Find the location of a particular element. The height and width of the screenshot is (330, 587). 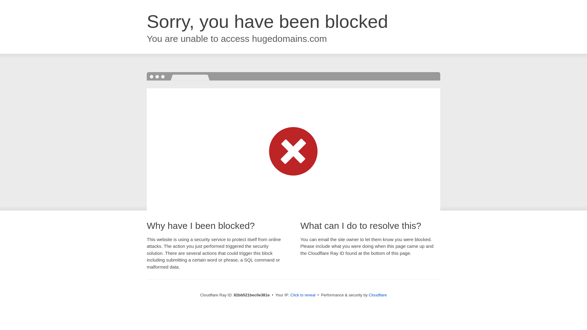

Cloudflare is located at coordinates (378, 295).